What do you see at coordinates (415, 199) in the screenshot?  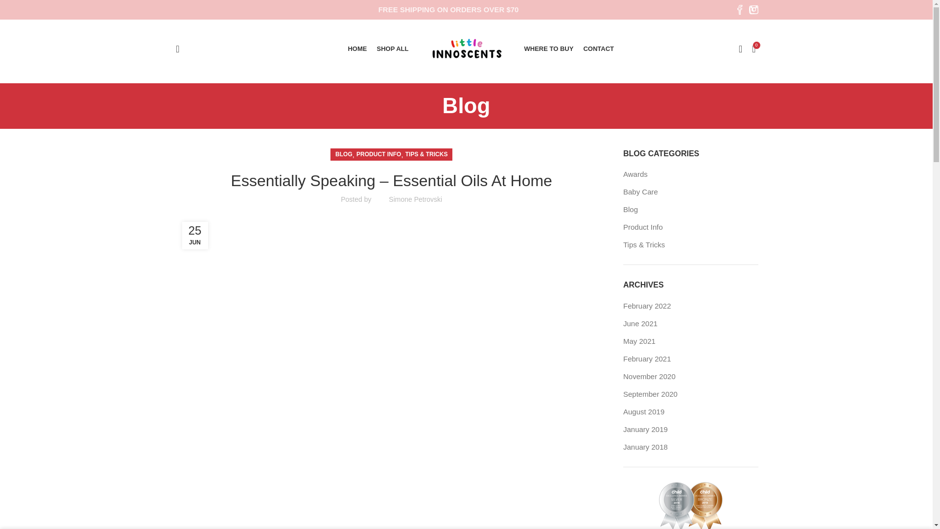 I see `Simone Petrovski` at bounding box center [415, 199].